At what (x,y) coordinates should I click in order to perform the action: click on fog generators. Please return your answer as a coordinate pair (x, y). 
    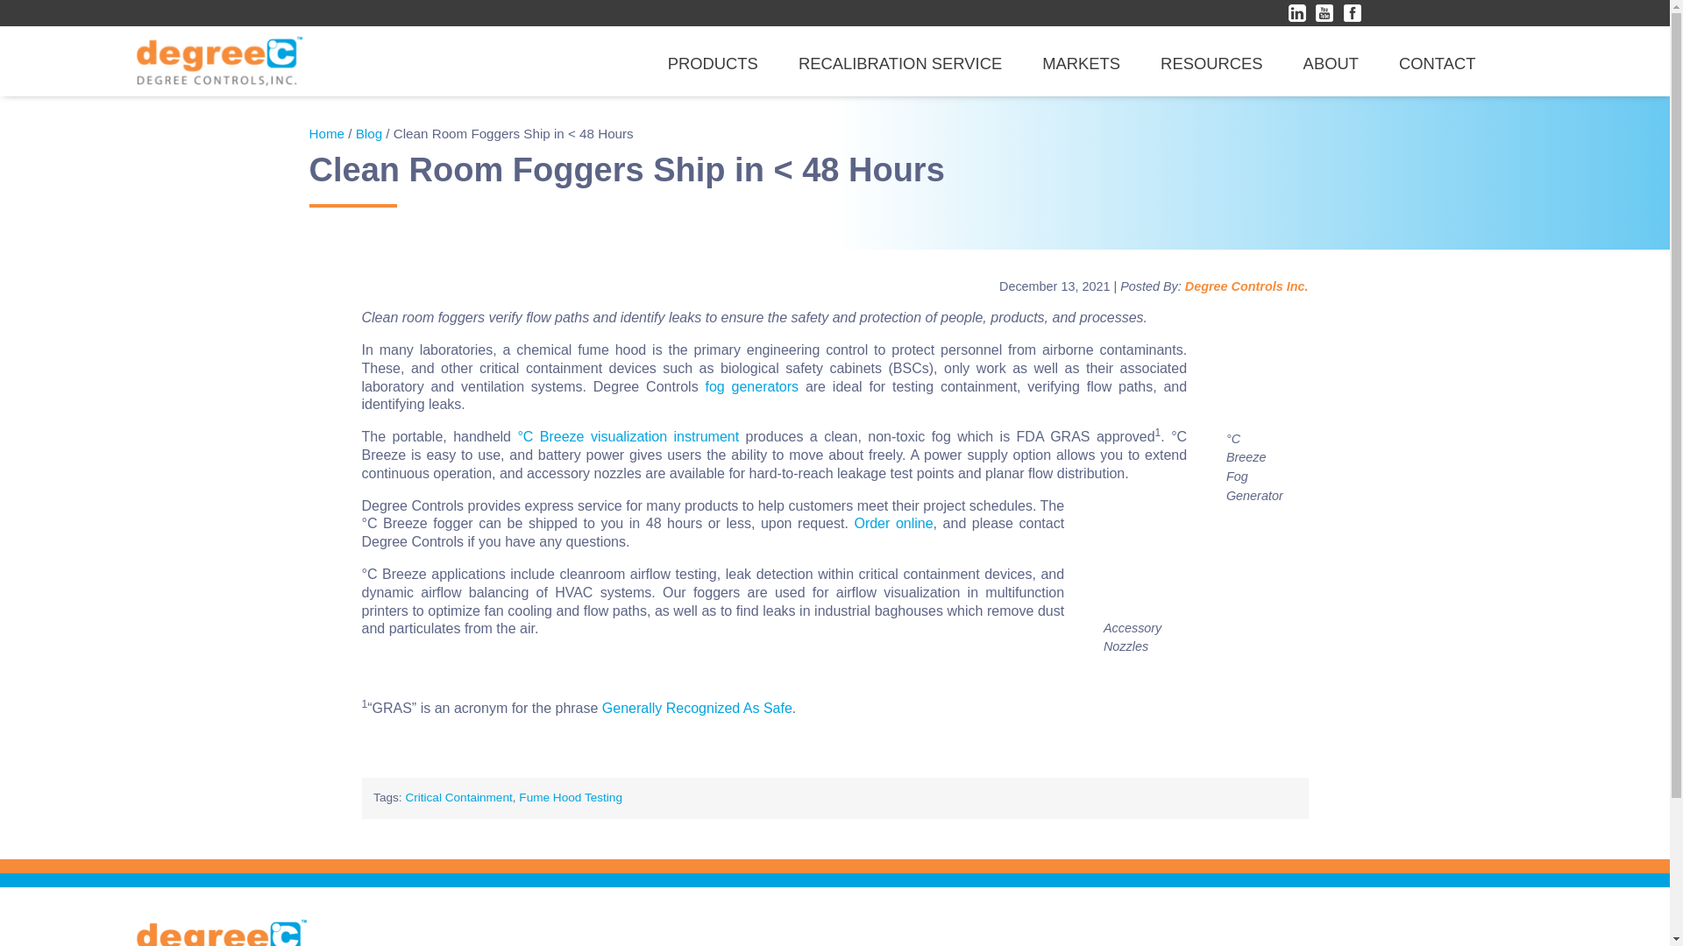
    Looking at the image, I should click on (751, 387).